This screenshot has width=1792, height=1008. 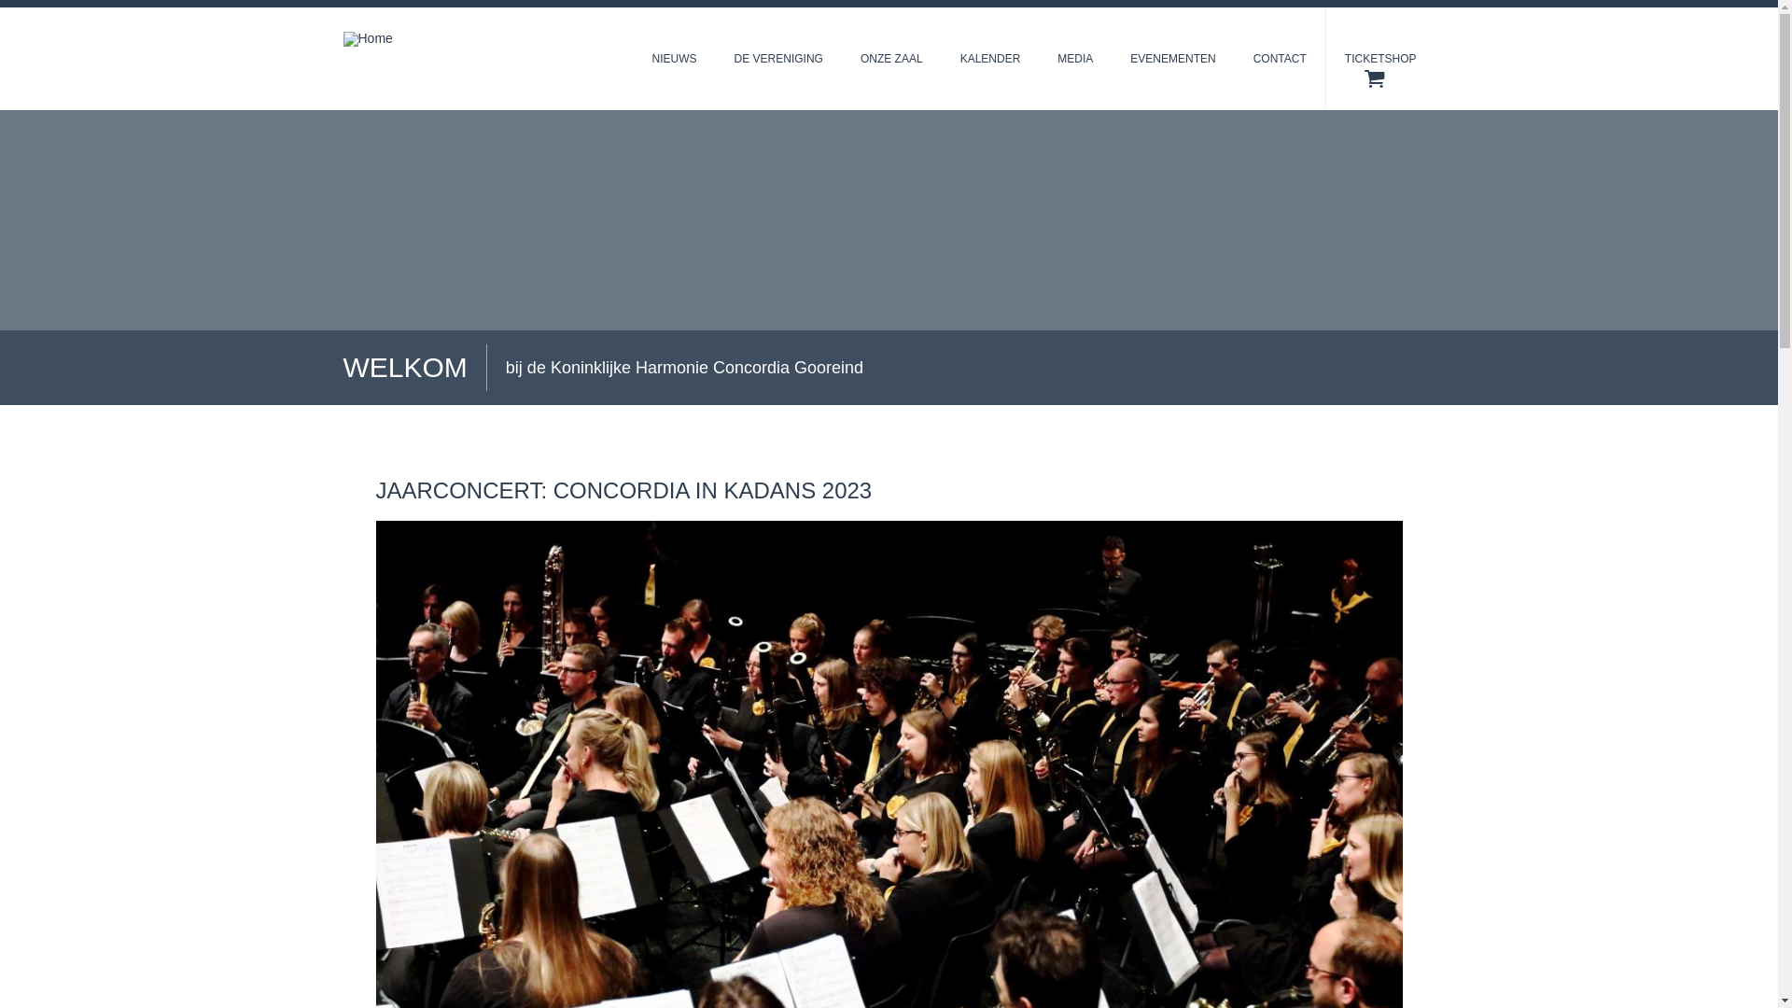 I want to click on KALENDER, so click(x=991, y=59).